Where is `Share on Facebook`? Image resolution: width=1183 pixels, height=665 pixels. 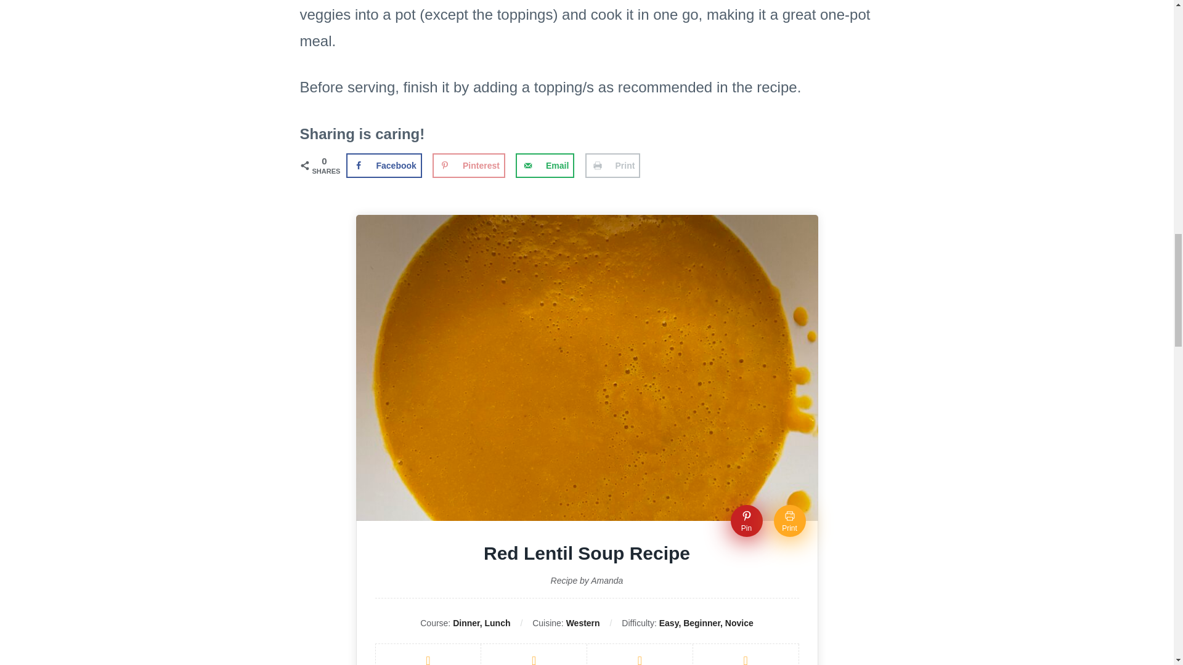
Share on Facebook is located at coordinates (384, 166).